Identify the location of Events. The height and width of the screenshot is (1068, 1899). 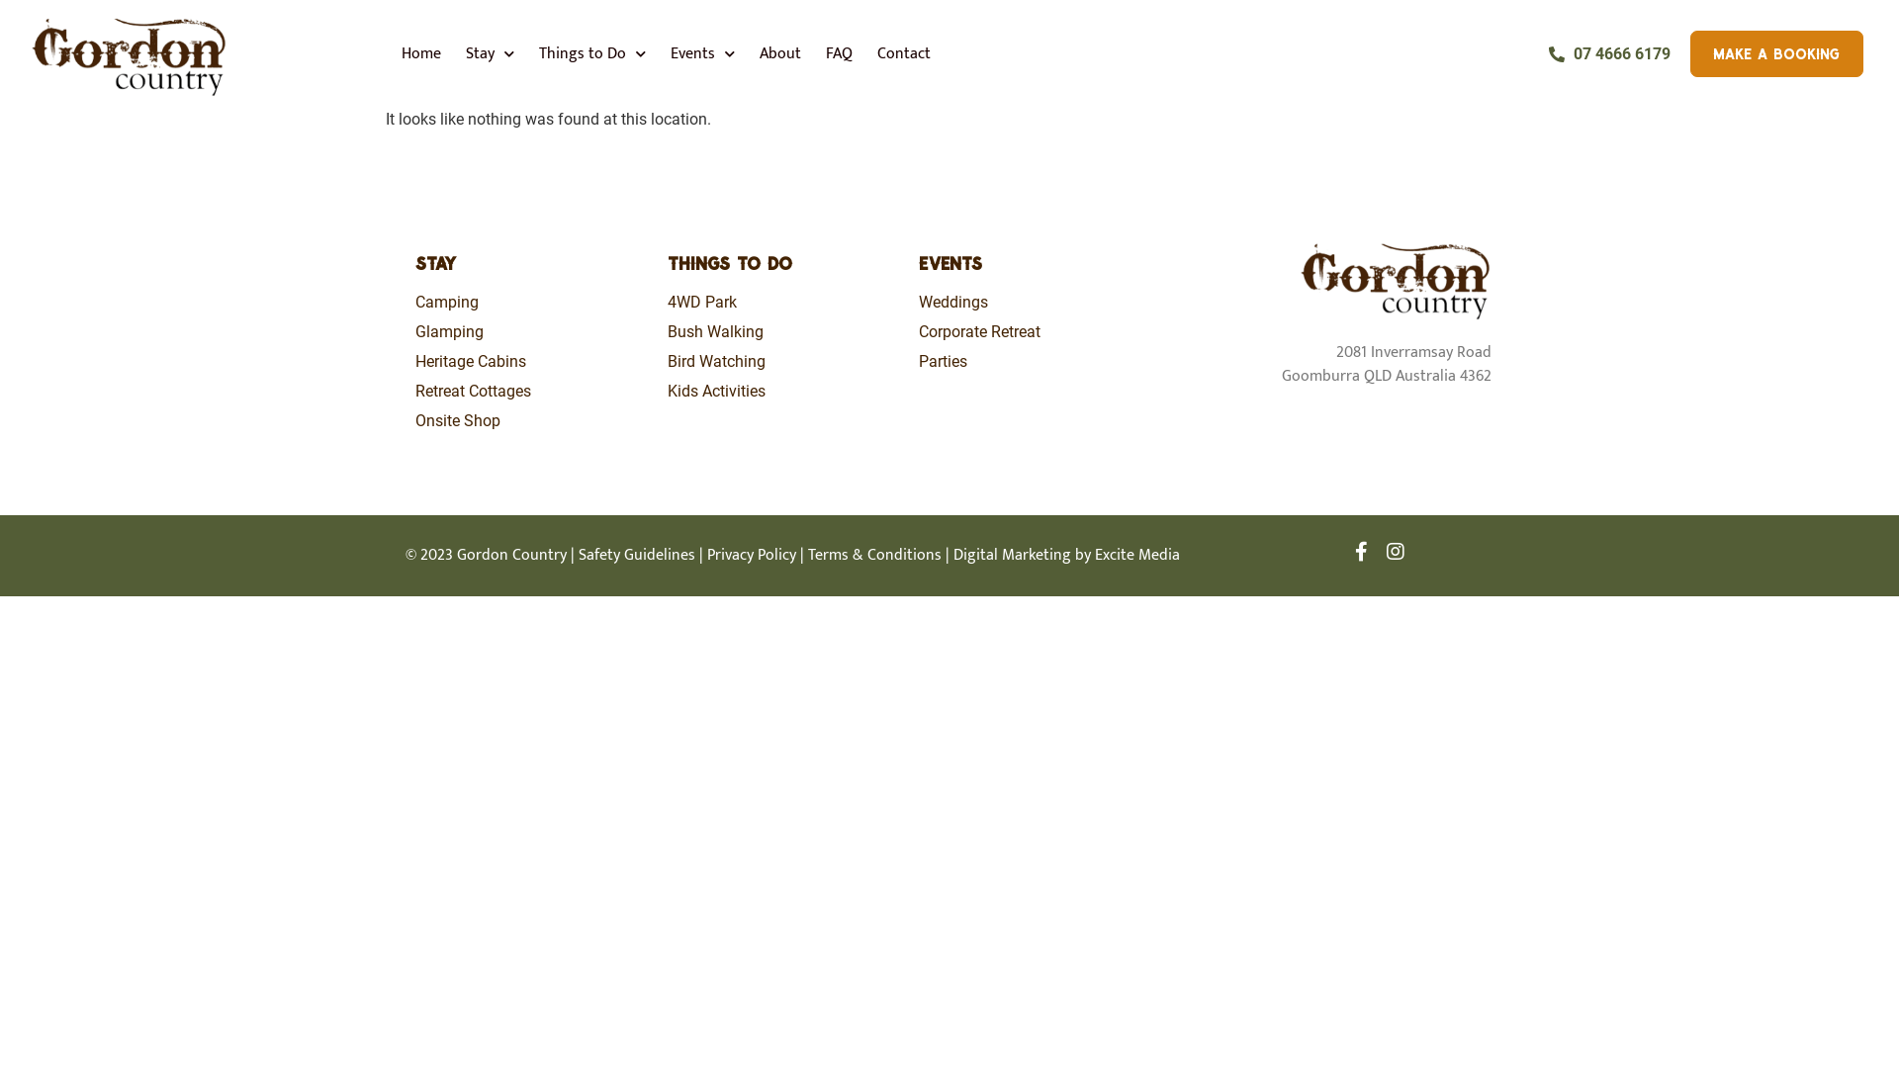
(702, 53).